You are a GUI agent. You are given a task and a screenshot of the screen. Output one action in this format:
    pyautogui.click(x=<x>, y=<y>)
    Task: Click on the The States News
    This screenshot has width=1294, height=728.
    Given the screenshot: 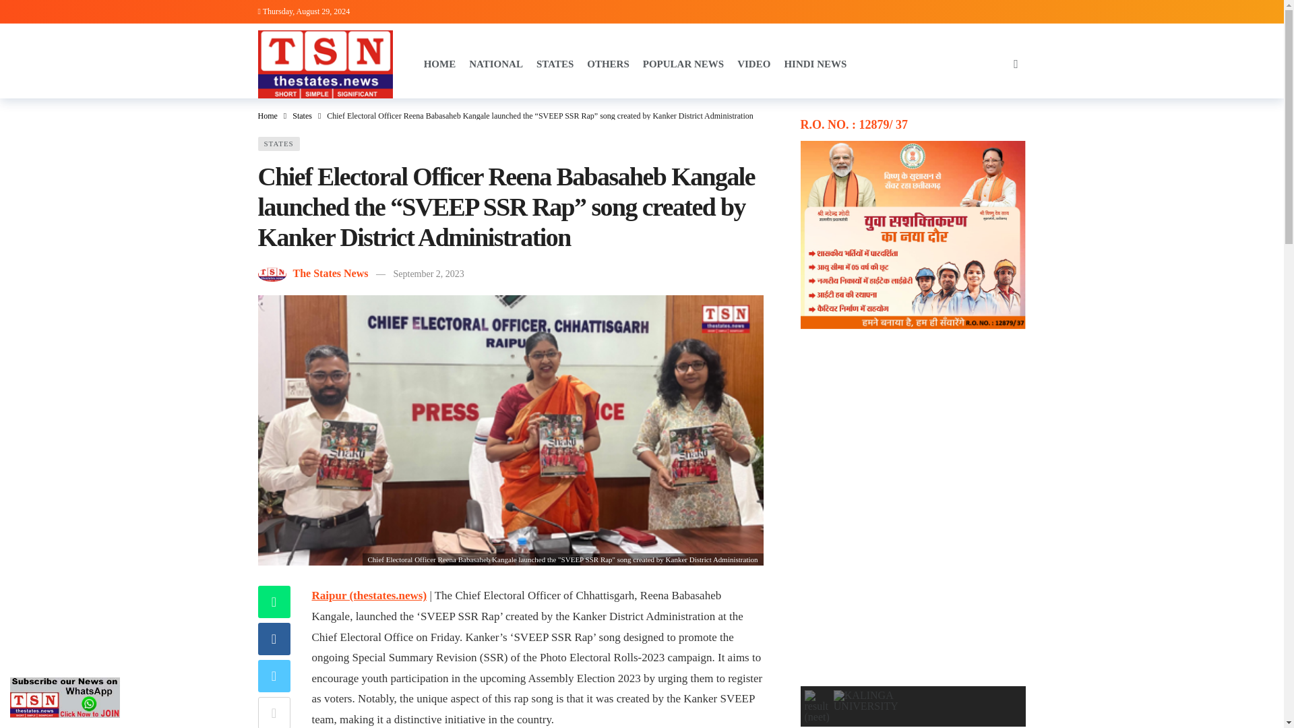 What is the action you would take?
    pyautogui.click(x=330, y=273)
    